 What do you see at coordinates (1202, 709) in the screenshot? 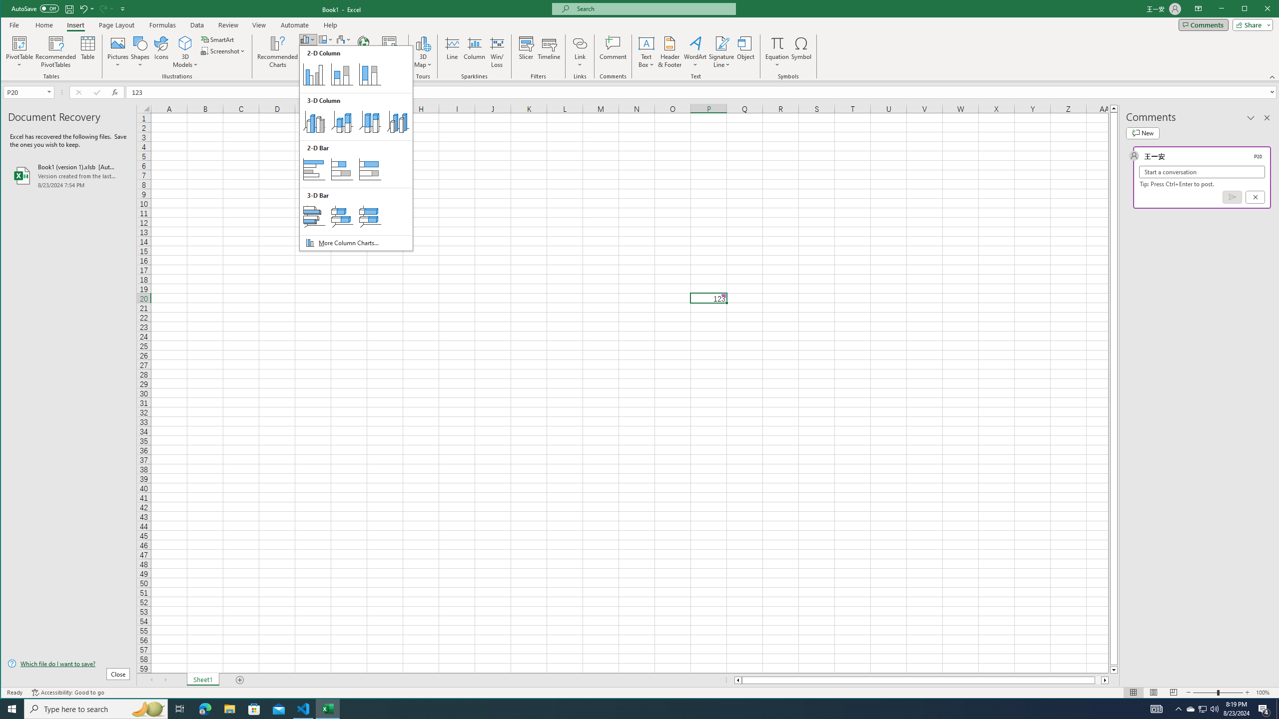
I see `User Promoted Notification Area` at bounding box center [1202, 709].